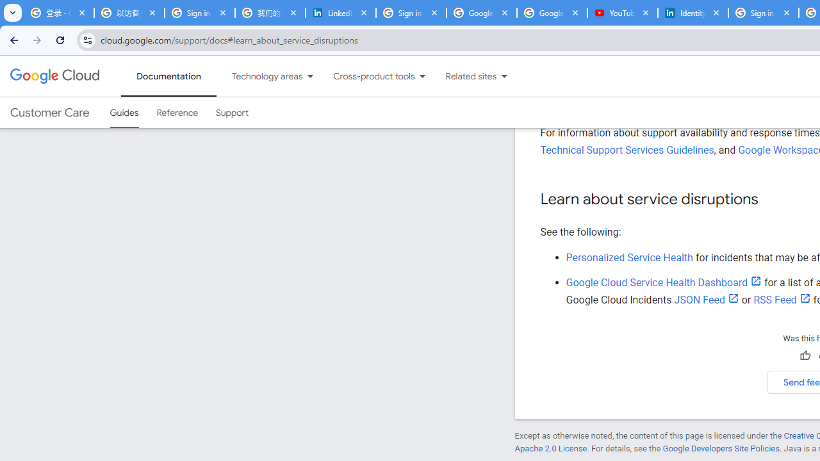  What do you see at coordinates (721, 448) in the screenshot?
I see `Google Developers Site Policies` at bounding box center [721, 448].